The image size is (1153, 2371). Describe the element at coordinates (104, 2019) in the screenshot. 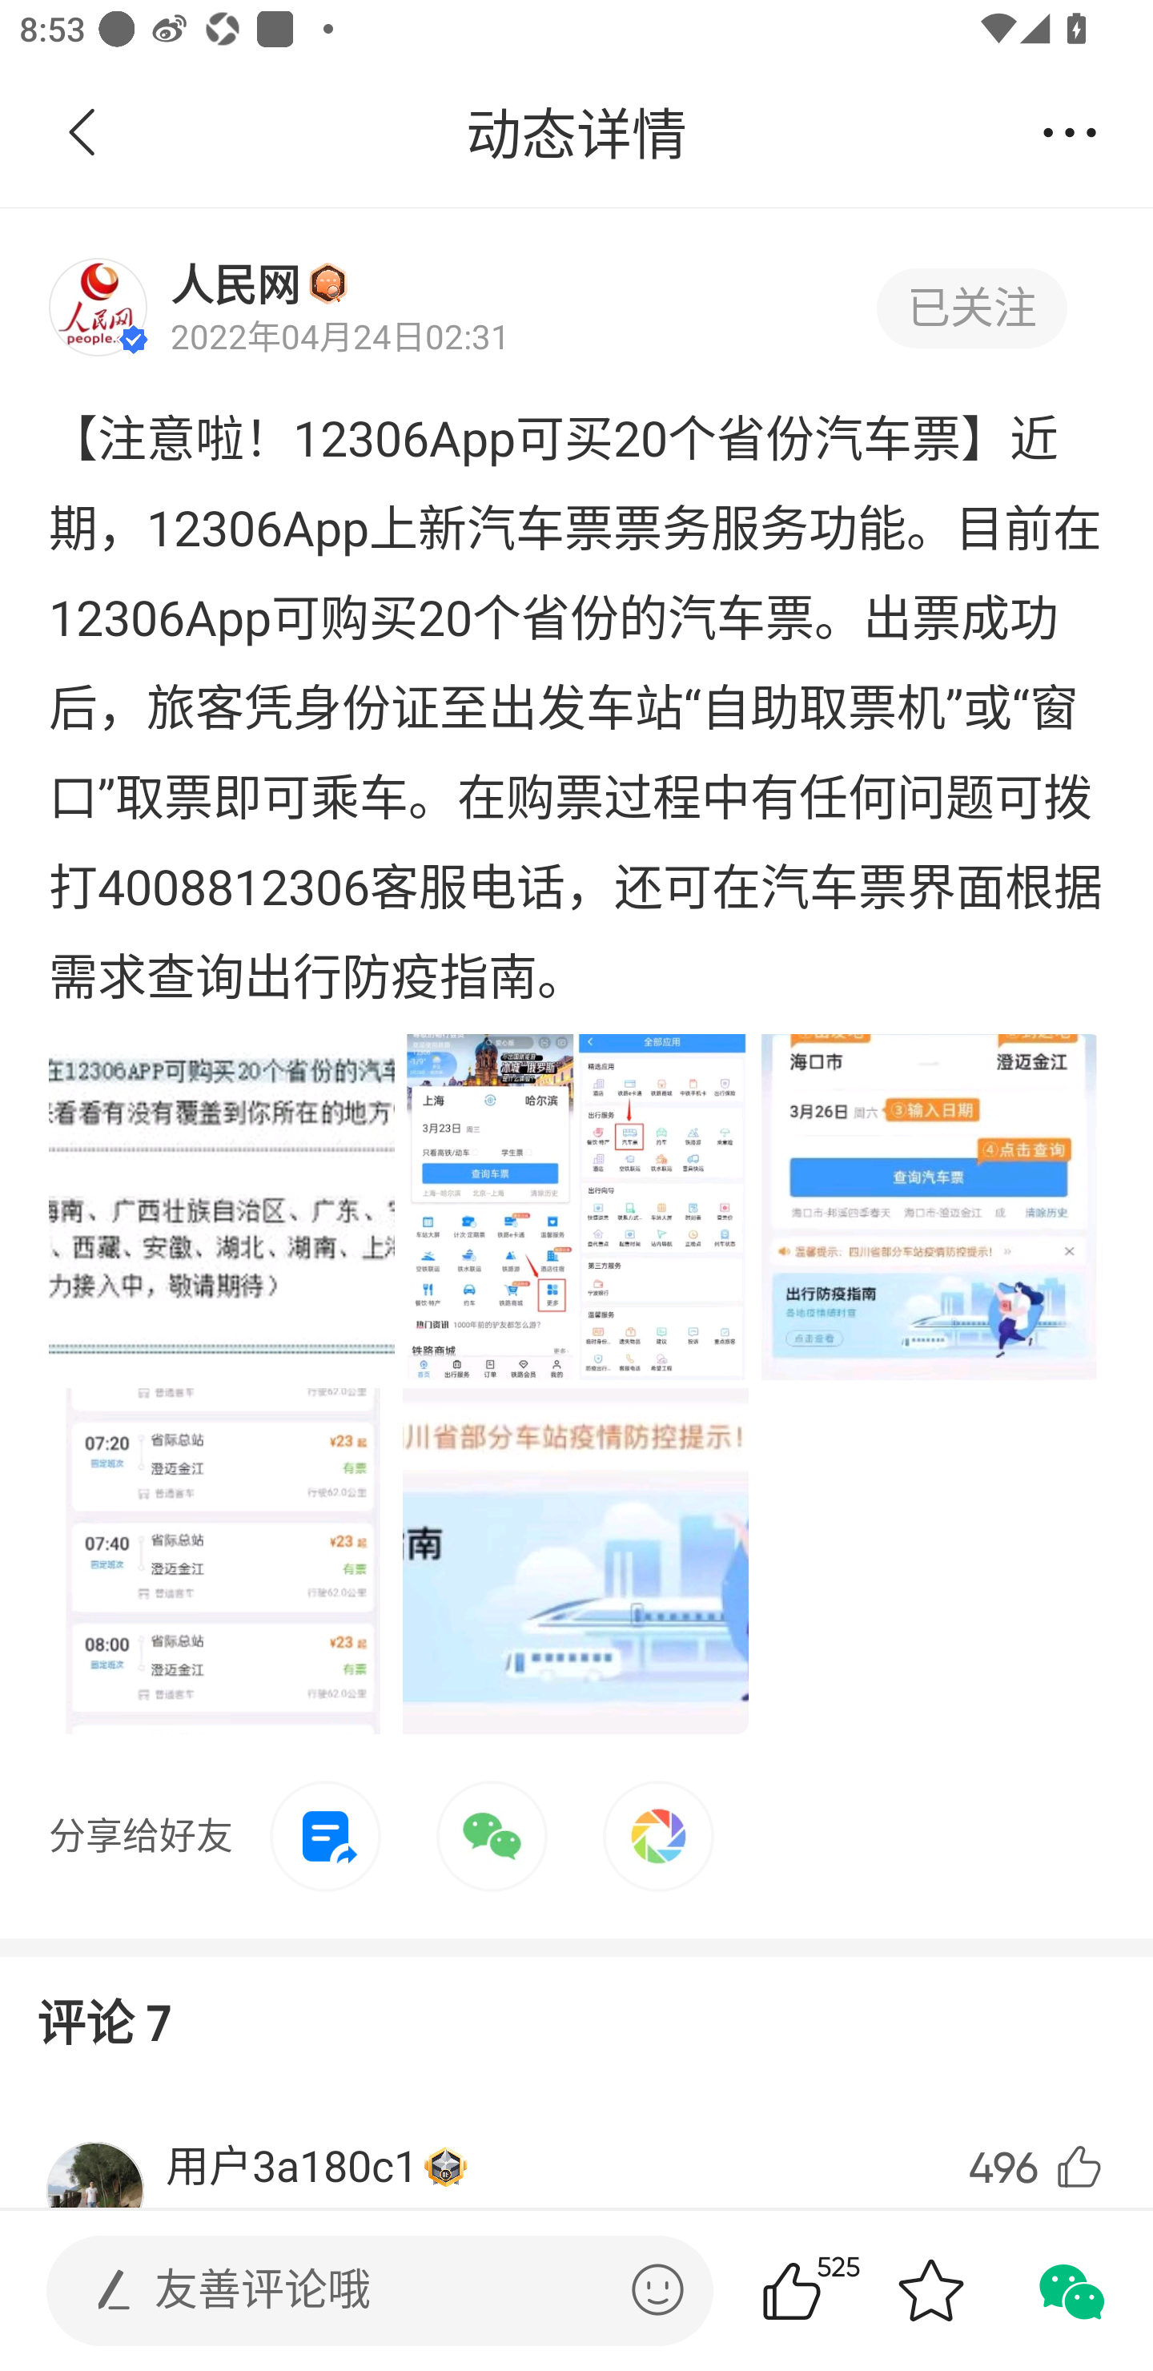

I see `评论 7` at that location.